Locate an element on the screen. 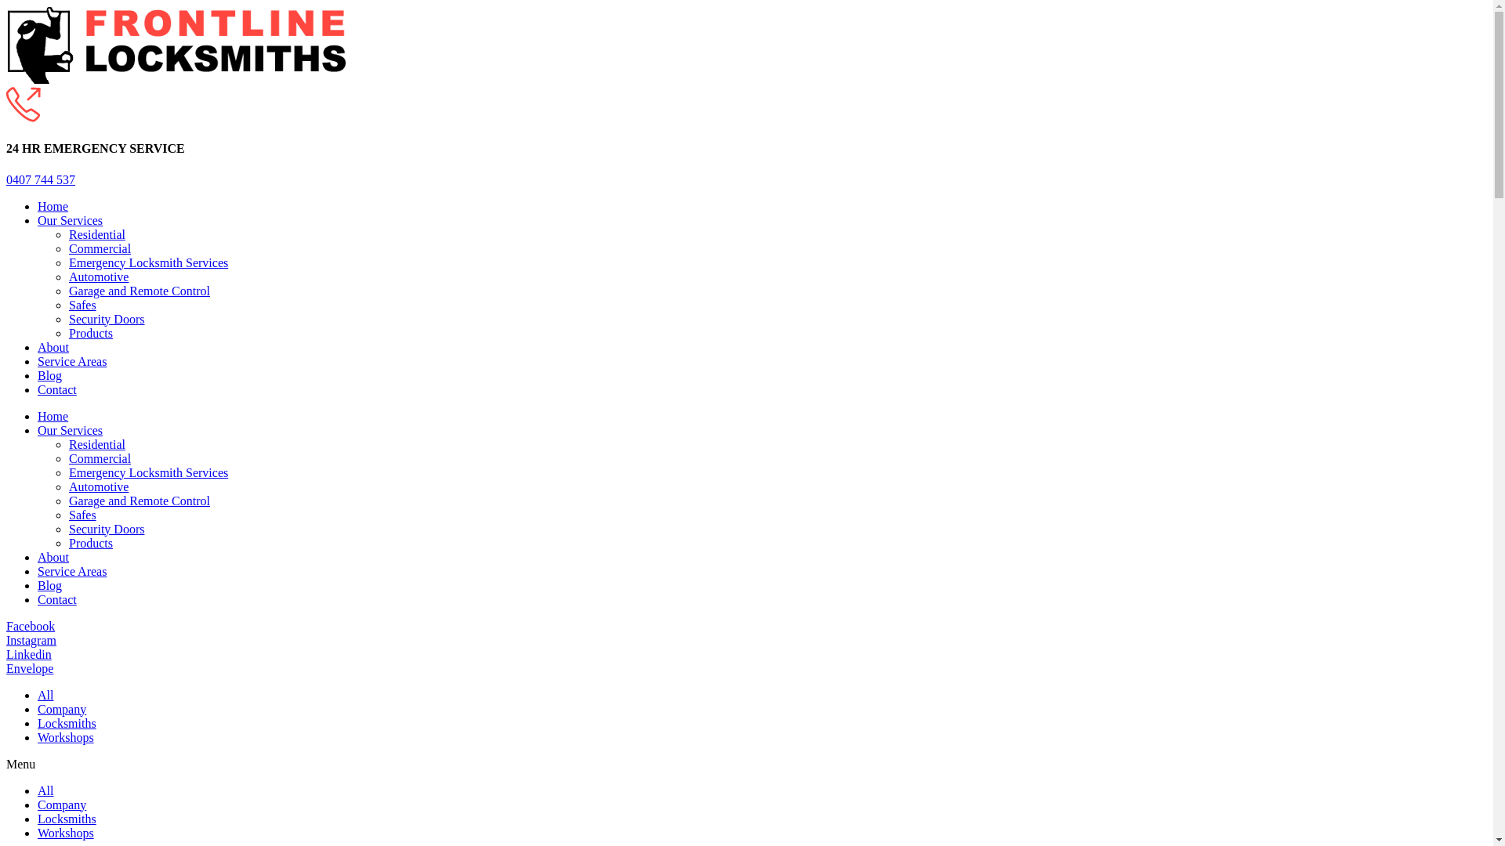 This screenshot has width=1505, height=846. Products is located at coordinates (91, 544).